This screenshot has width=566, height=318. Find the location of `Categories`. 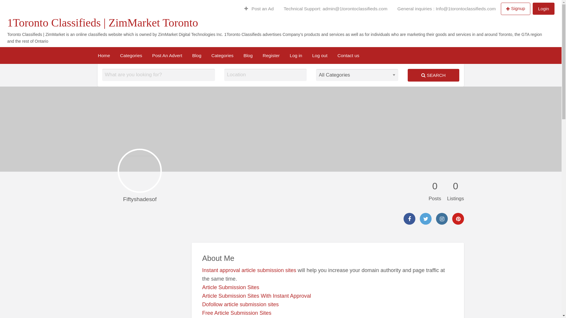

Categories is located at coordinates (50, 42).